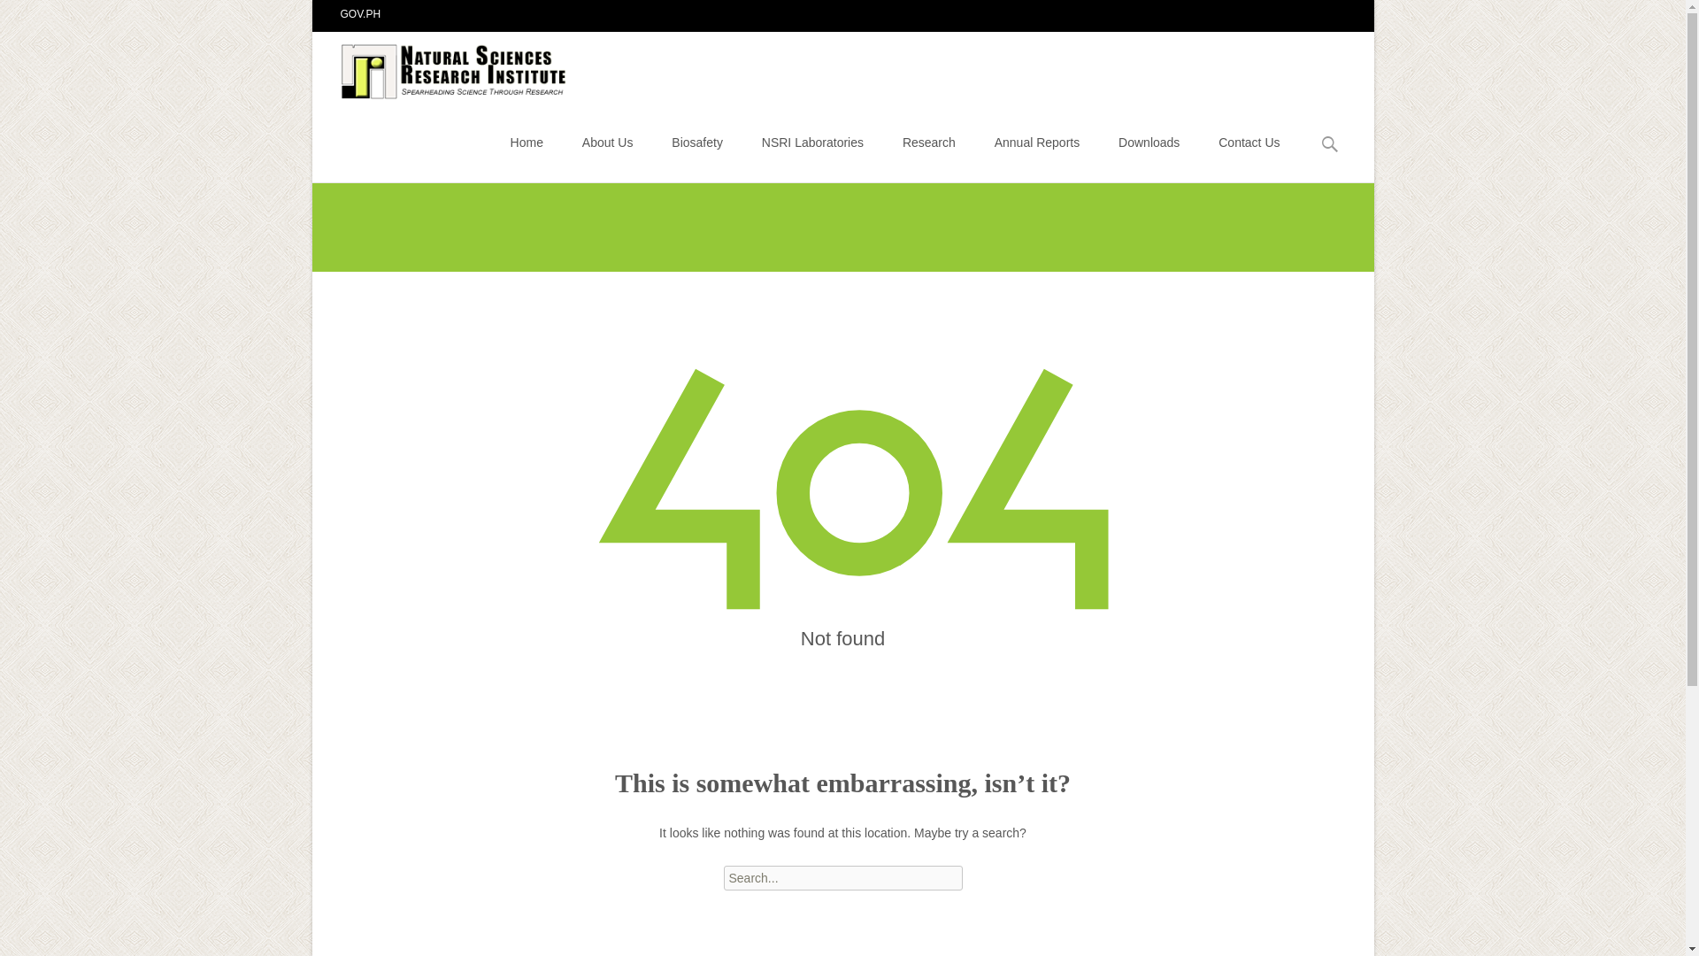 The height and width of the screenshot is (956, 1699). I want to click on GOV.PH, so click(360, 13).